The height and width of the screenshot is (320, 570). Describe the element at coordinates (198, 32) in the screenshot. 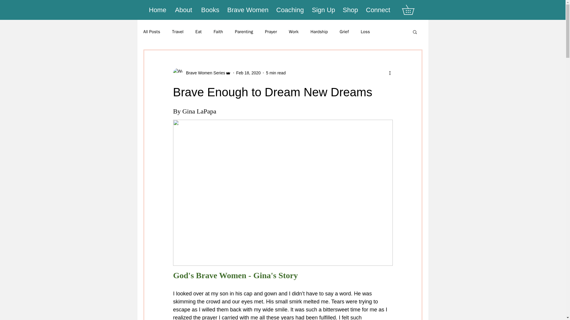

I see `Eat` at that location.